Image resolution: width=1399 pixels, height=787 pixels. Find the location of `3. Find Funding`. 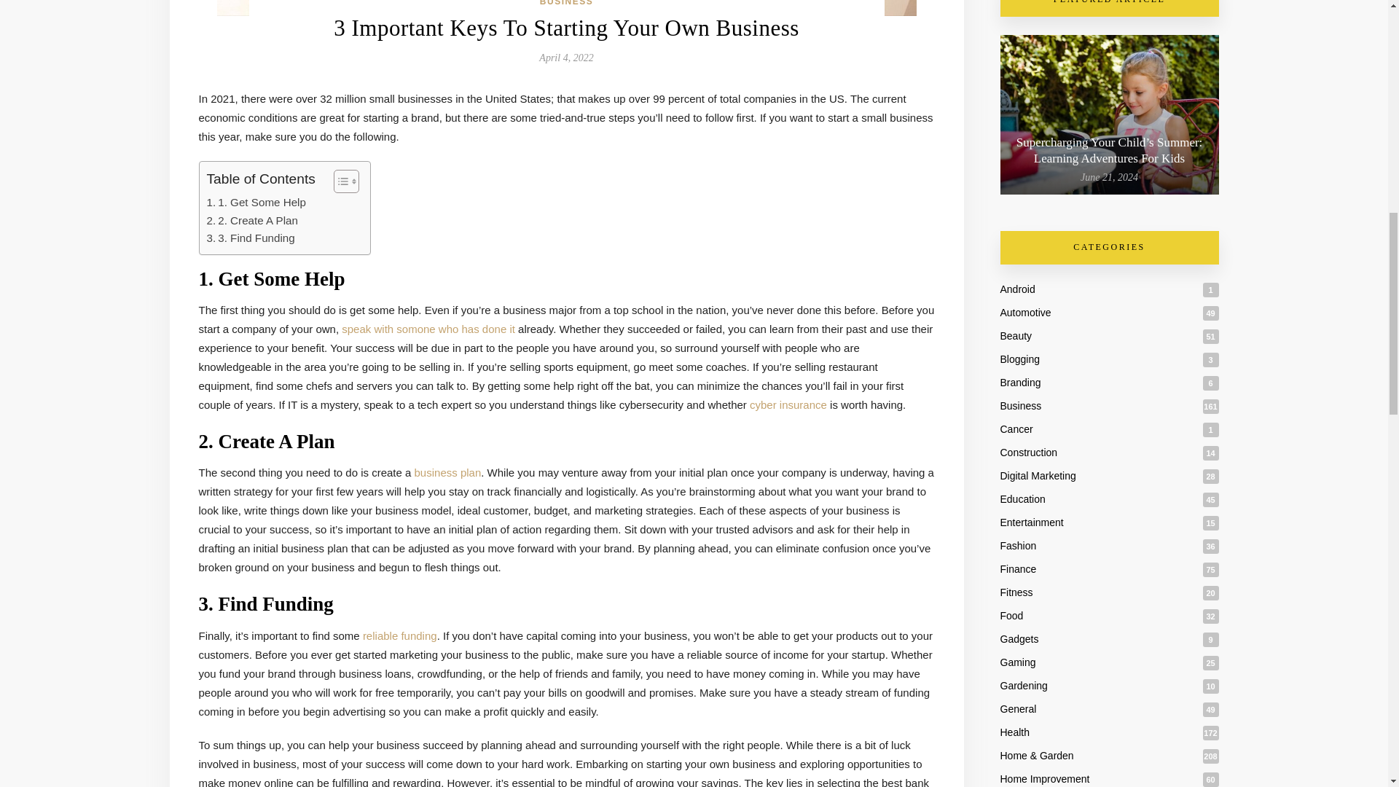

3. Find Funding is located at coordinates (251, 238).